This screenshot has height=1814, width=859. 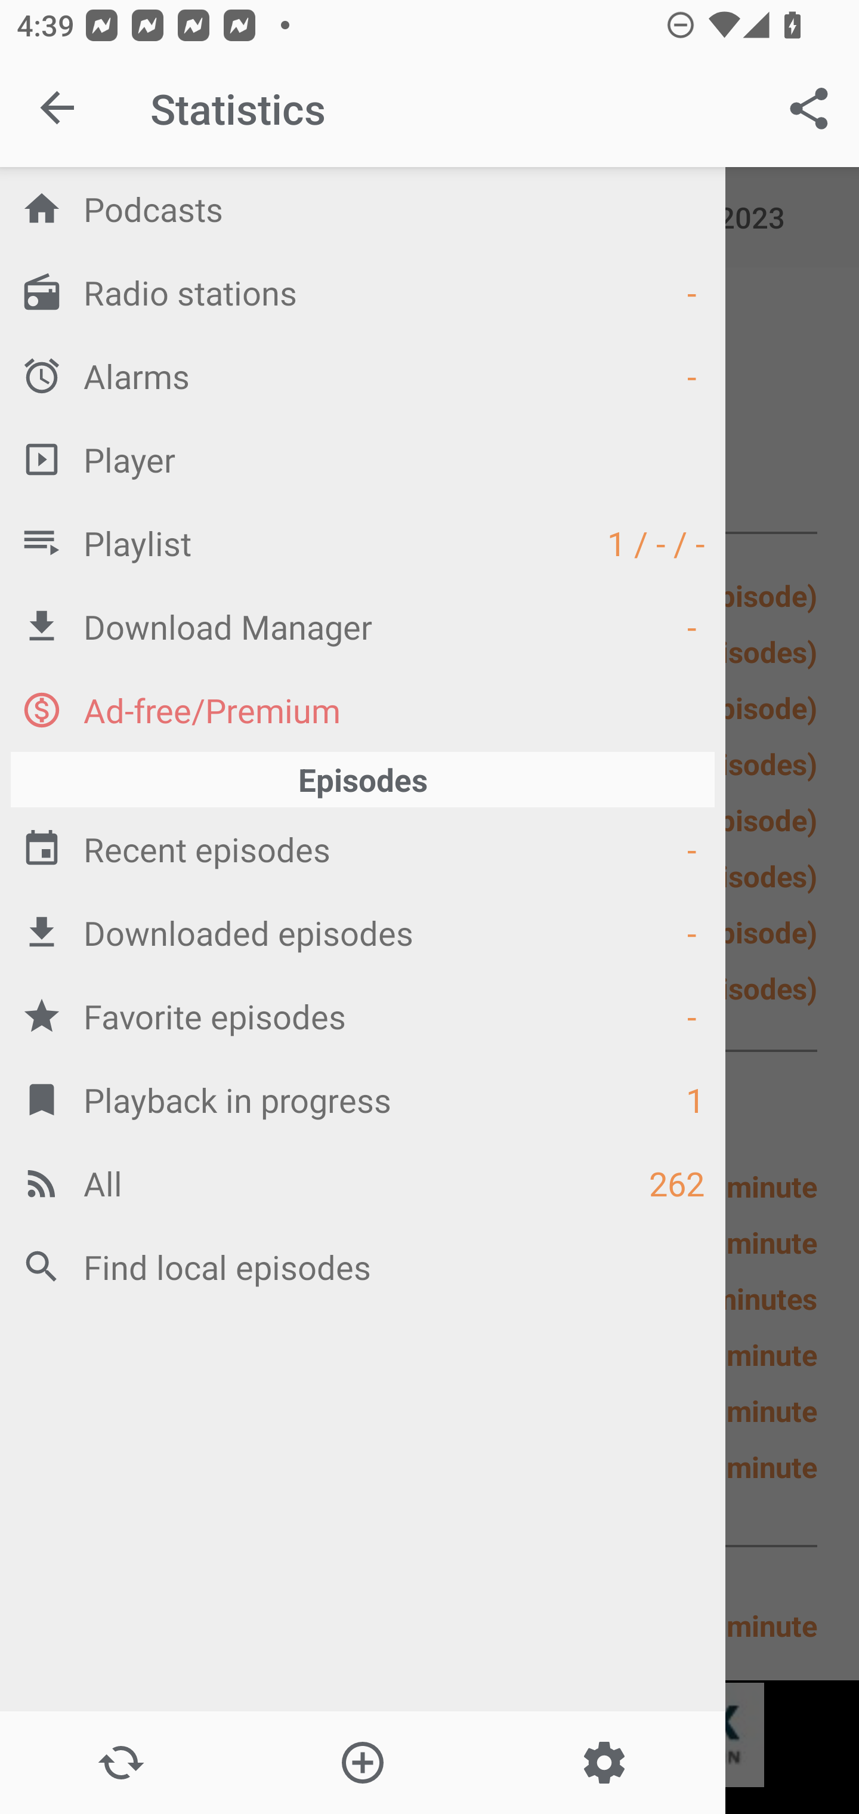 I want to click on Find local episodes, so click(x=363, y=1266).